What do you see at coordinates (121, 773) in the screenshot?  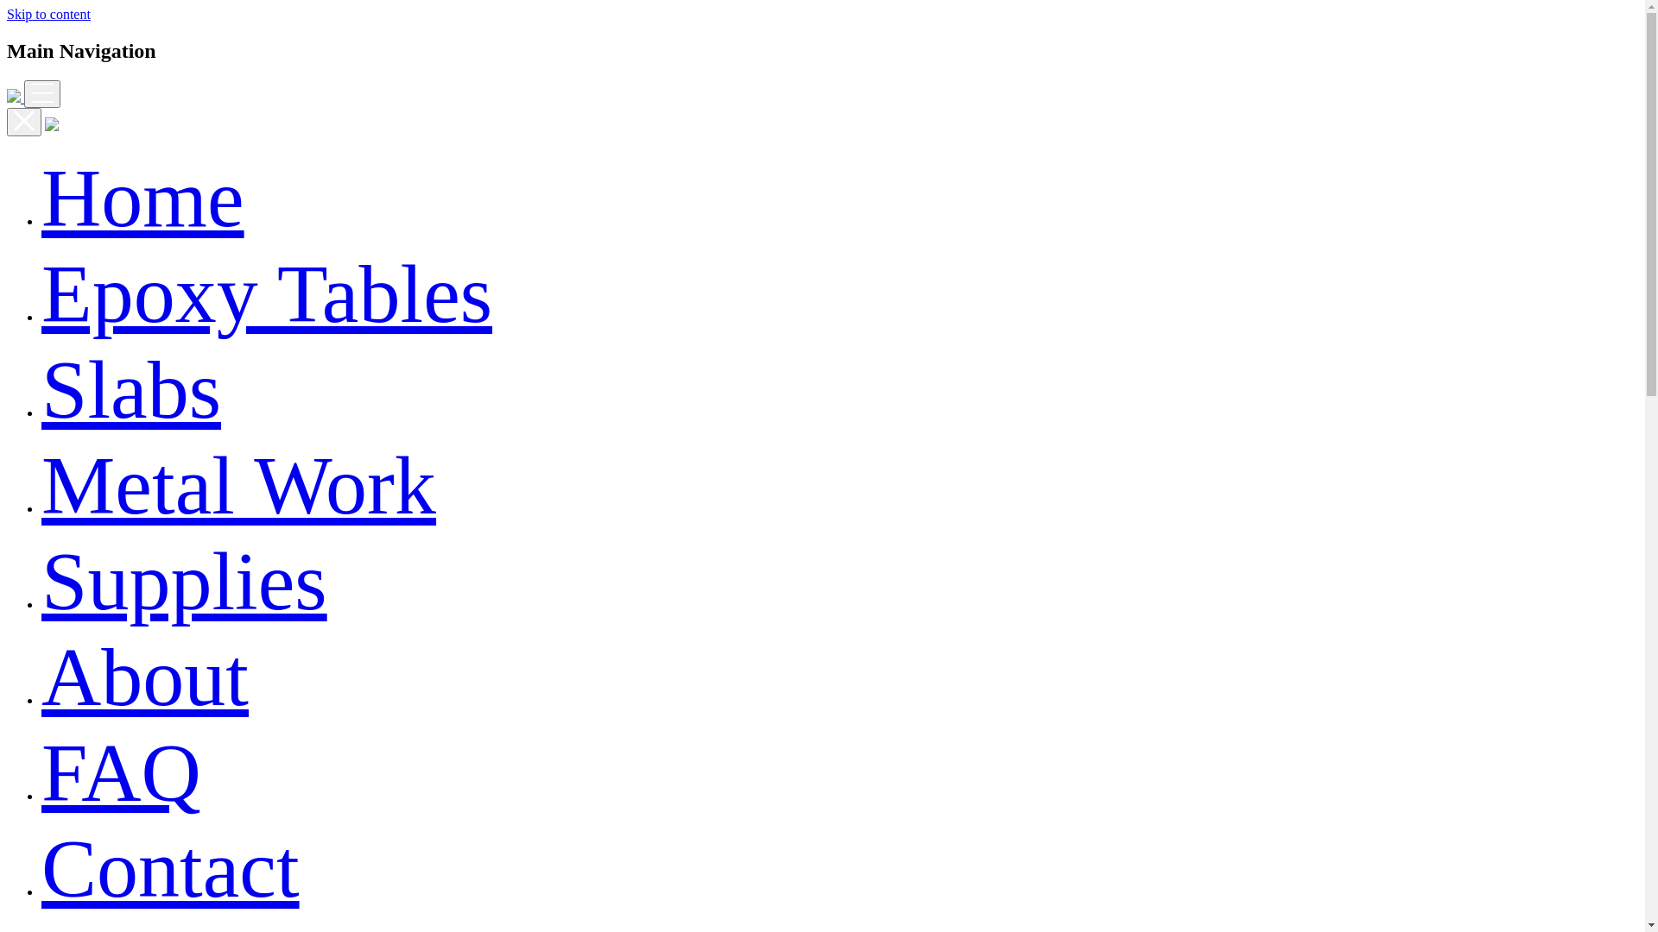 I see `FAQ` at bounding box center [121, 773].